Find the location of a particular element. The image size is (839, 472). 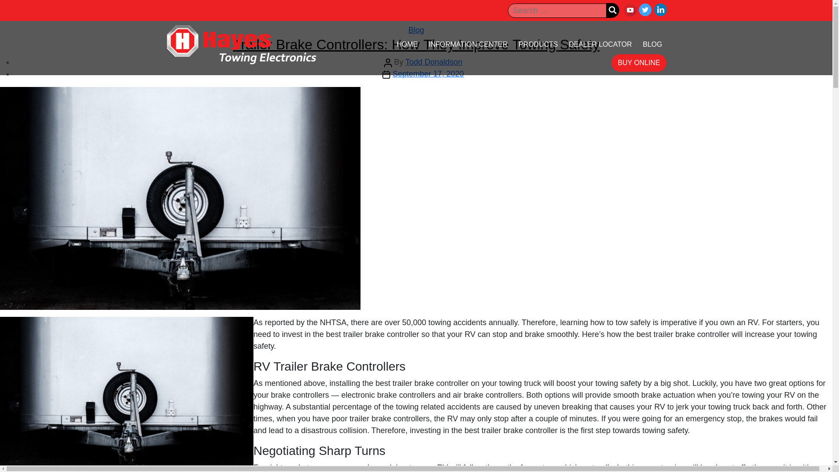

Search is located at coordinates (612, 10).